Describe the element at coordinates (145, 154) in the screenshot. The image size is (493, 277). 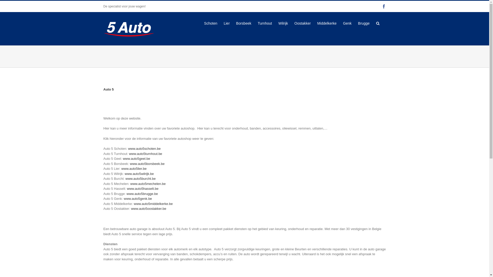
I see `www.auto5turnhout.be` at that location.